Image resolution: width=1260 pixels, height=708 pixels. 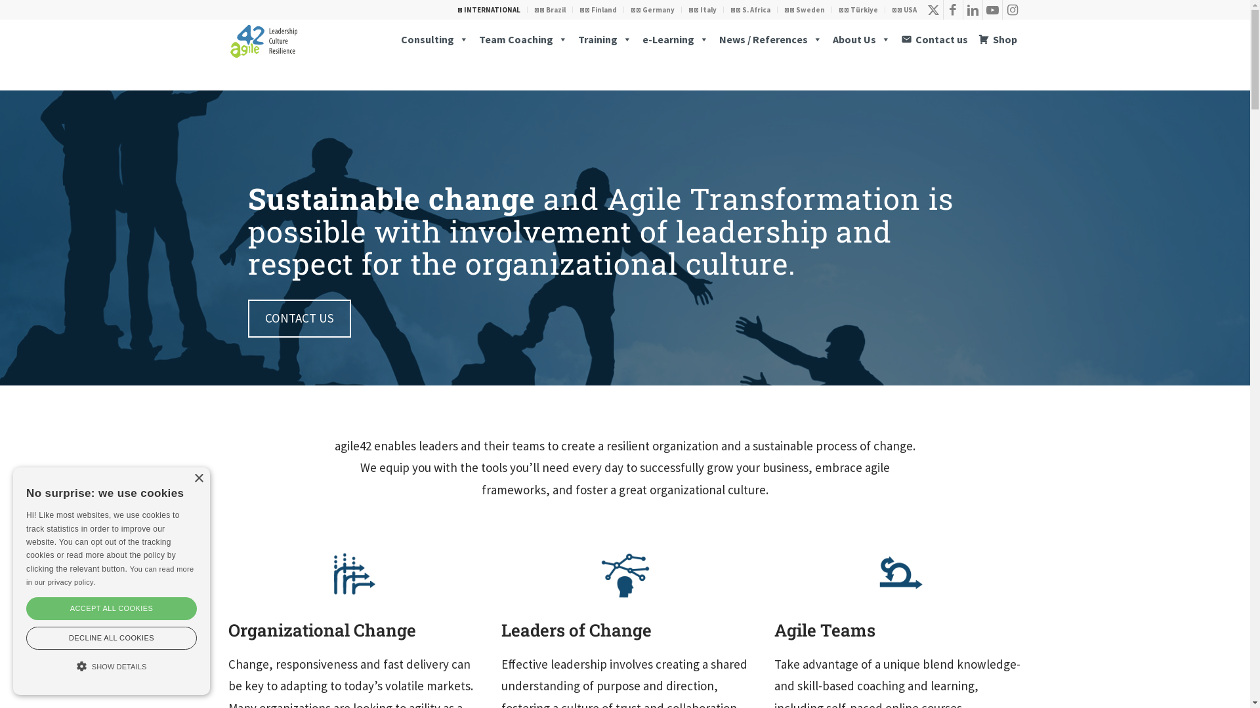 I want to click on Shop, so click(x=997, y=39).